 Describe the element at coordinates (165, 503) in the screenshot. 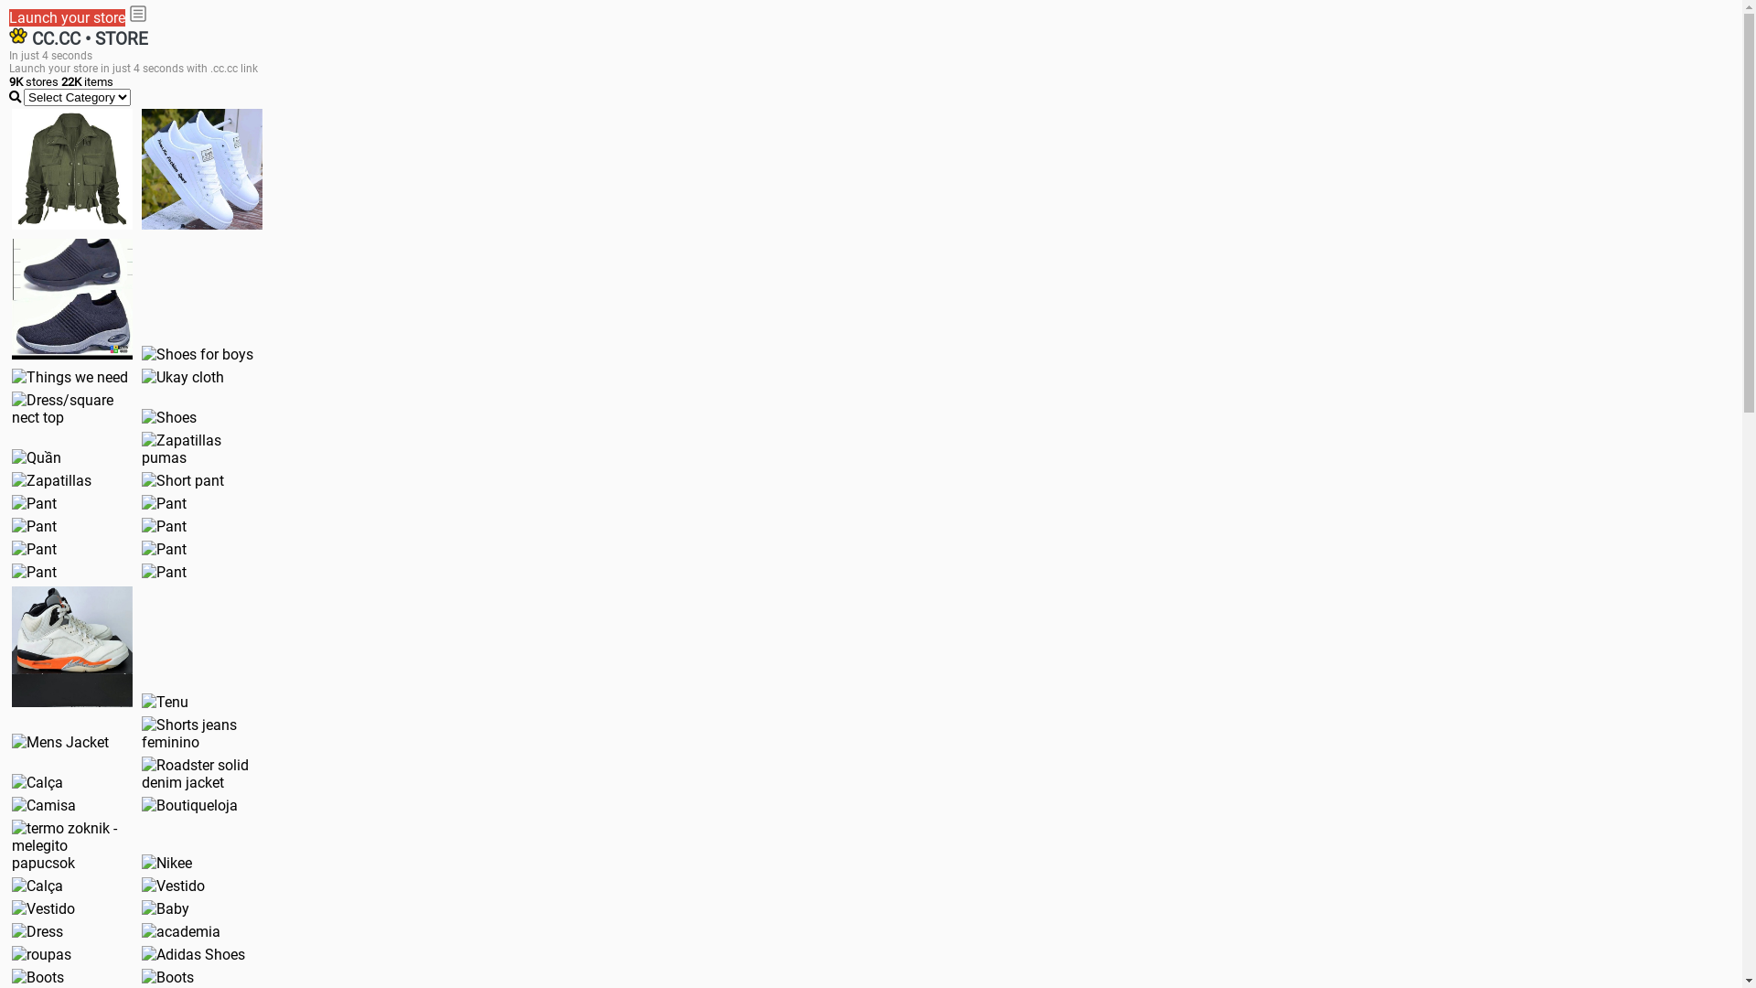

I see `Pant` at that location.